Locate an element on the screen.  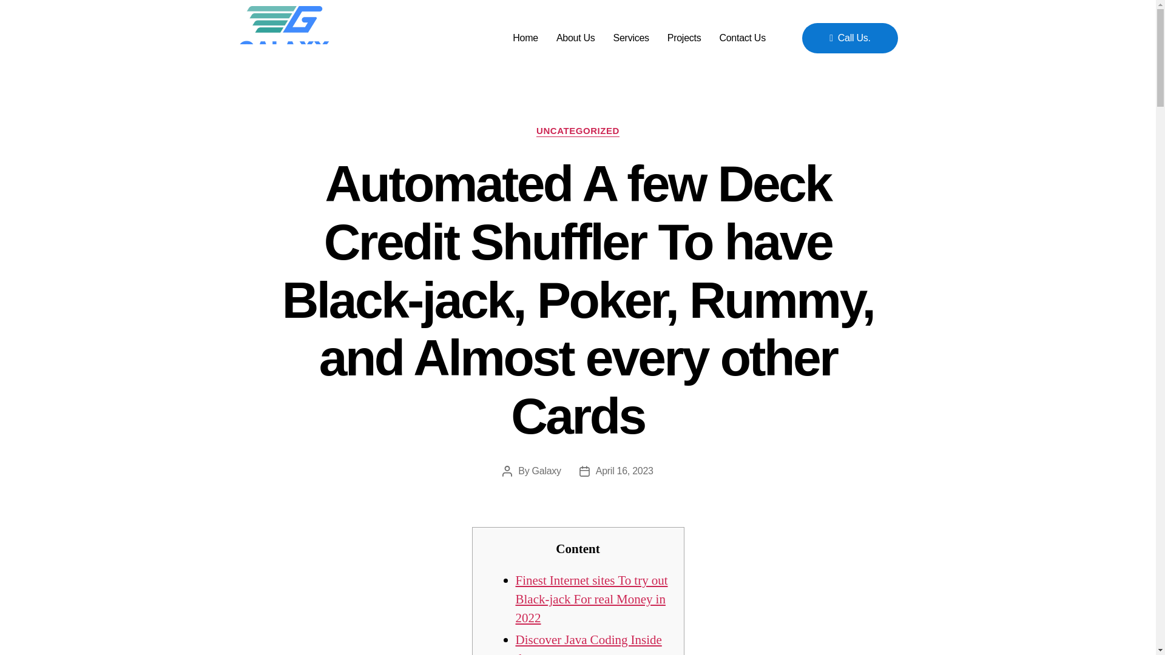
April 16, 2023 is located at coordinates (624, 471).